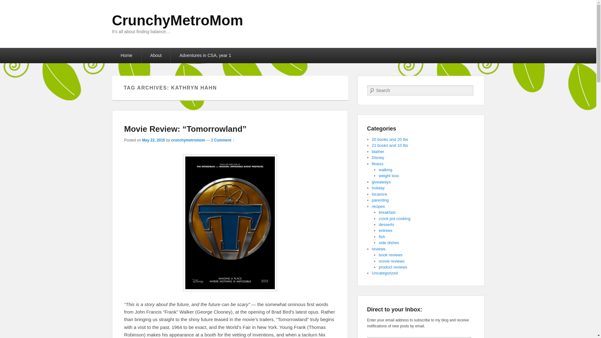  What do you see at coordinates (381, 182) in the screenshot?
I see `giveaways` at bounding box center [381, 182].